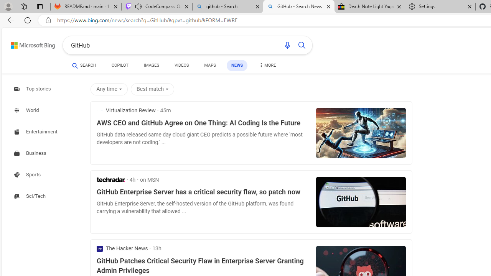 The width and height of the screenshot is (491, 276). What do you see at coordinates (299, 7) in the screenshot?
I see `GitHub - Search News` at bounding box center [299, 7].